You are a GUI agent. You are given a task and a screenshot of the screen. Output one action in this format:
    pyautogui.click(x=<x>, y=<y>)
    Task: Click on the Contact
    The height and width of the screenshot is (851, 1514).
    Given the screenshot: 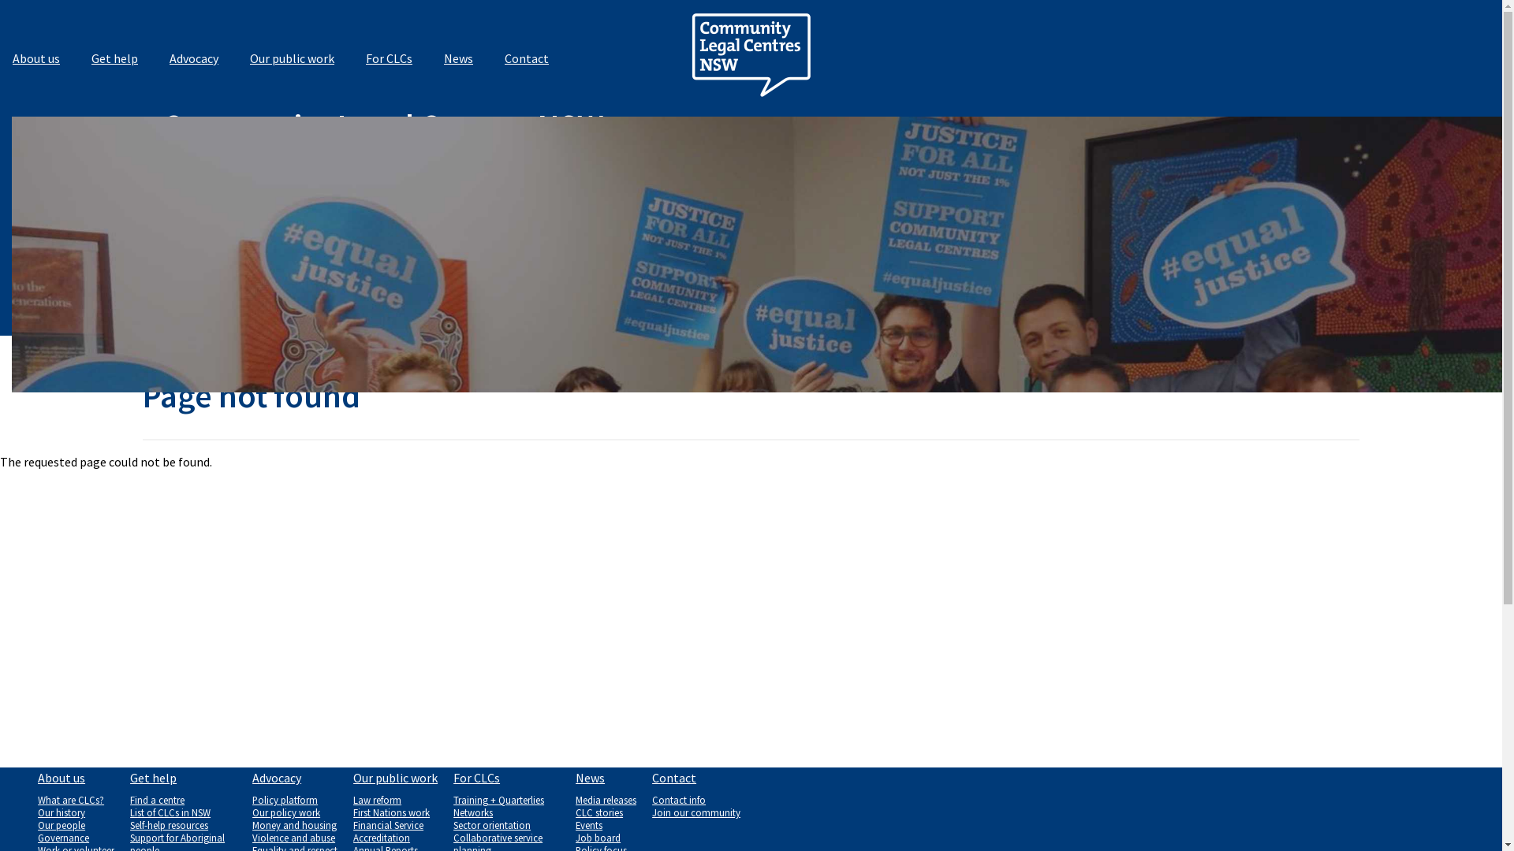 What is the action you would take?
    pyautogui.click(x=530, y=58)
    